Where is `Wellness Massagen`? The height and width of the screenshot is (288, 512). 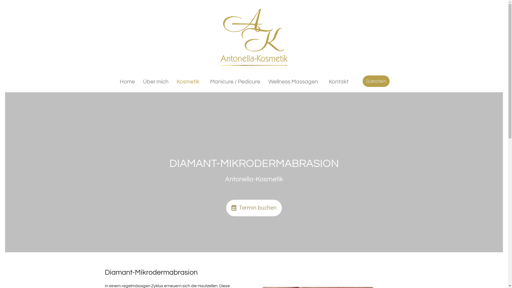
Wellness Massagen is located at coordinates (294, 82).